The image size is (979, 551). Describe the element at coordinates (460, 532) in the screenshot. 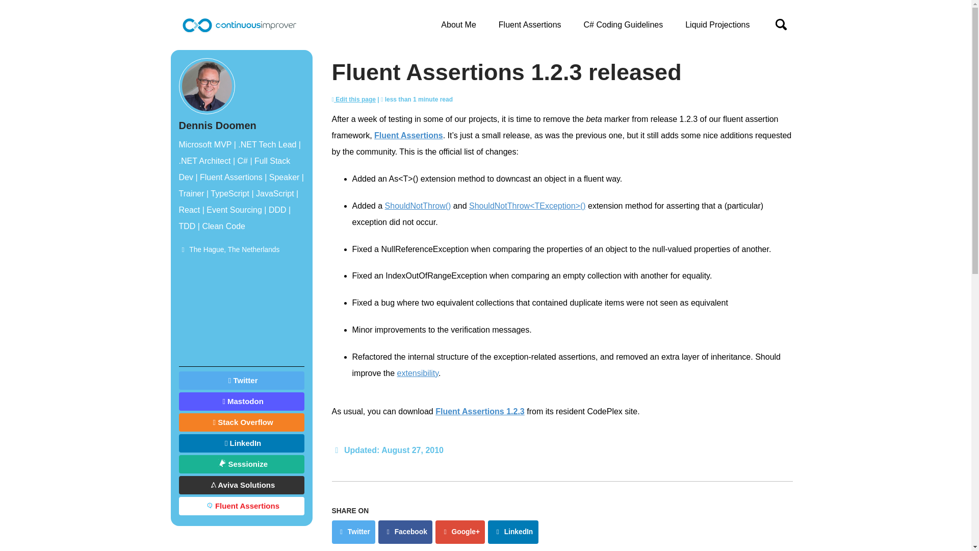

I see `Share on Google Plus` at that location.